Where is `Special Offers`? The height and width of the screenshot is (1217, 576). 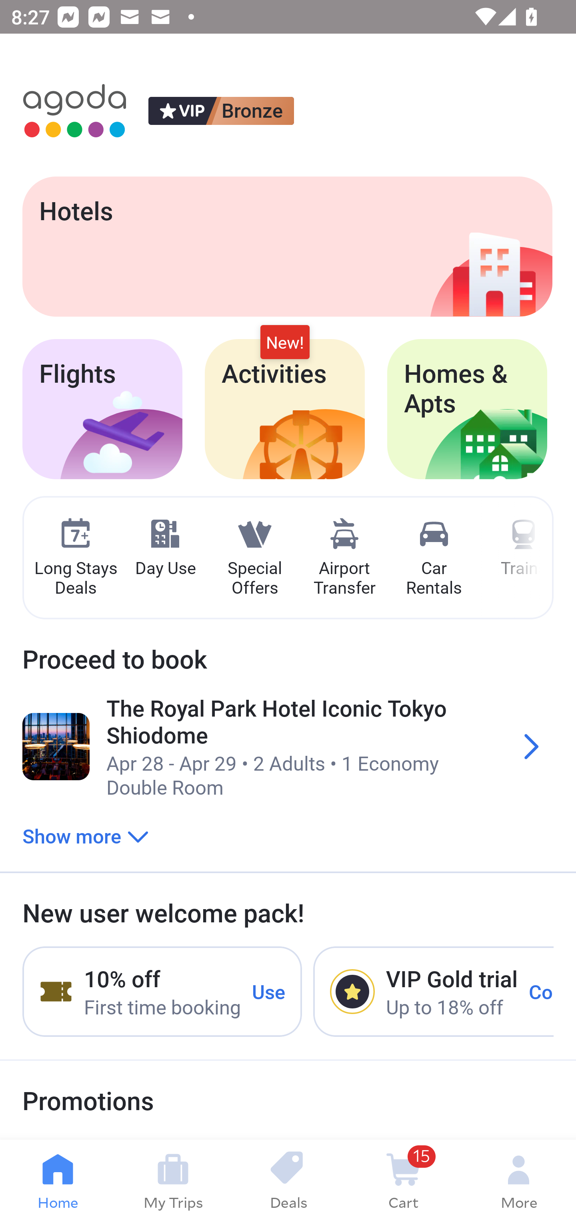
Special Offers is located at coordinates (254, 558).